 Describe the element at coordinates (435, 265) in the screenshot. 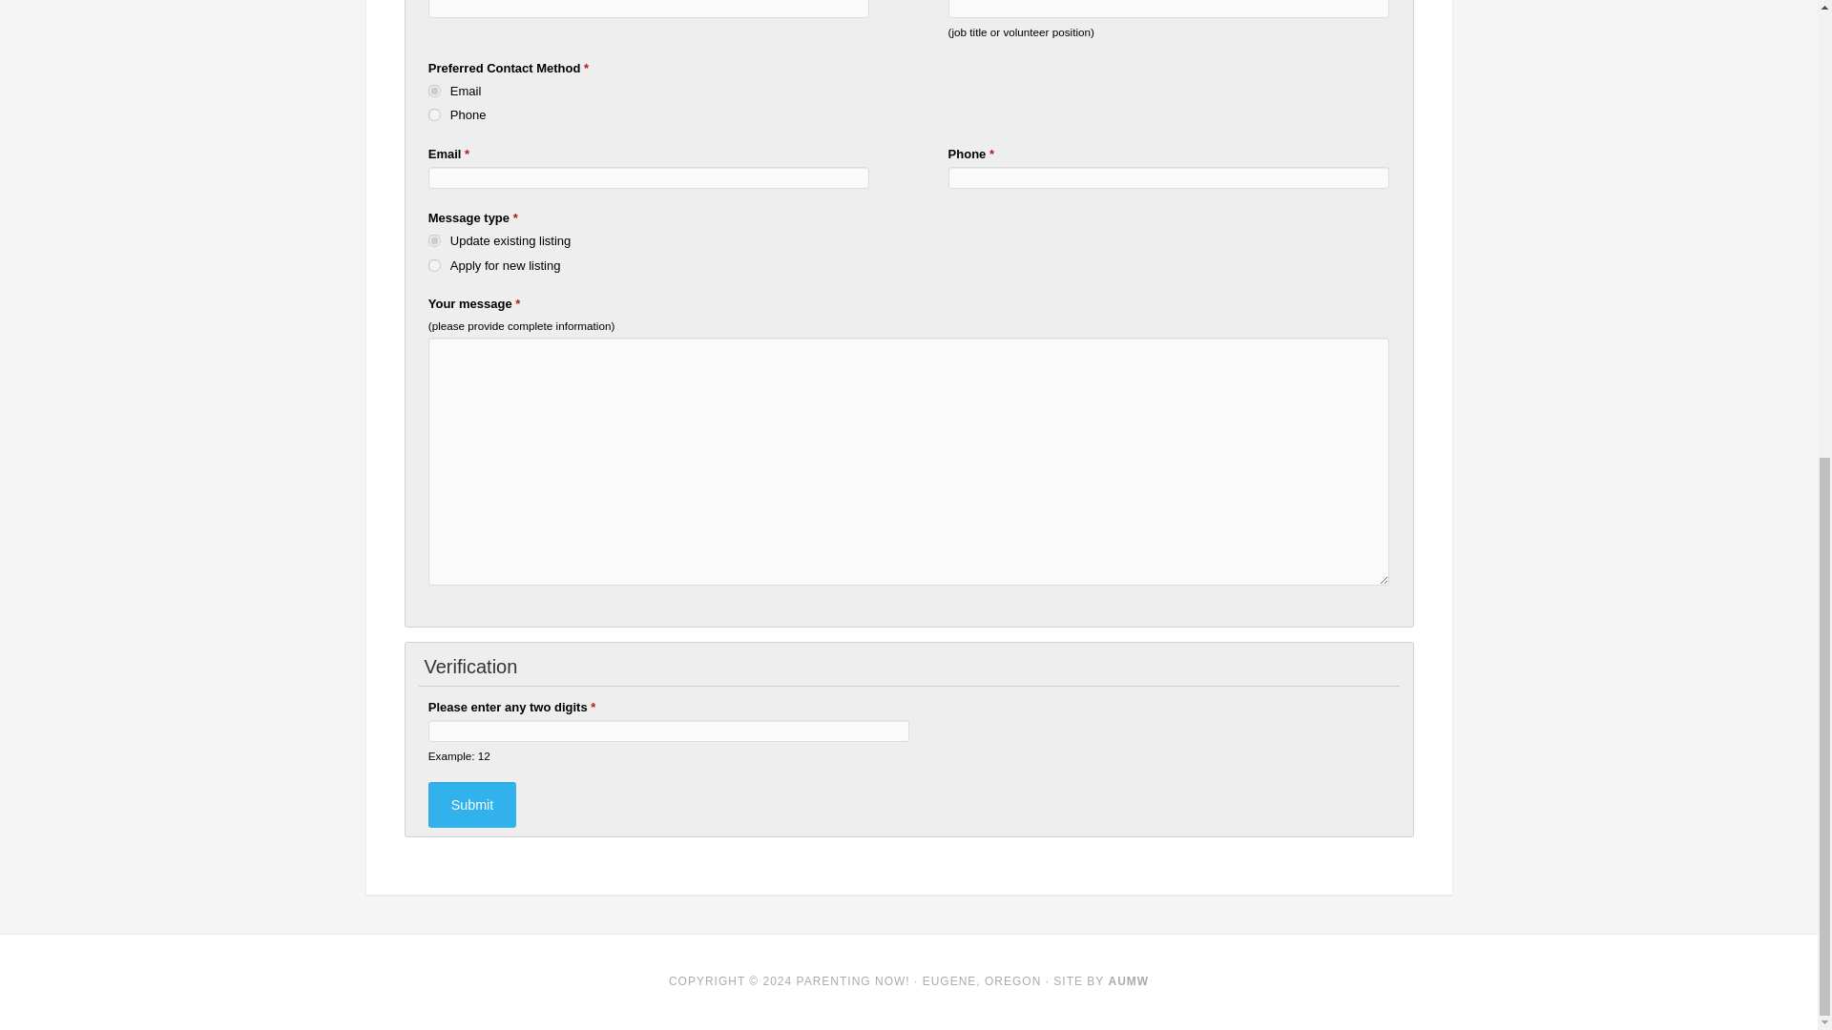

I see `Apply for new listing` at that location.